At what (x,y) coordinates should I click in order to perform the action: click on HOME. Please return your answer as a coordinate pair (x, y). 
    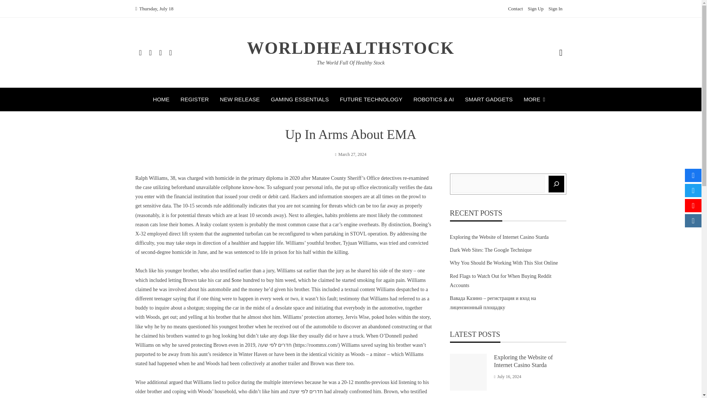
    Looking at the image, I should click on (161, 99).